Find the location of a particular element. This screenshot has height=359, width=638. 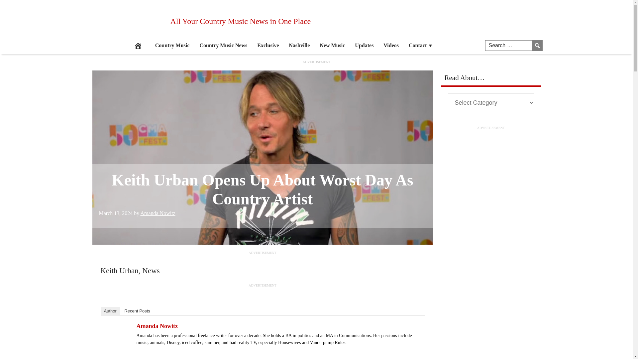

Country Music is located at coordinates (172, 46).